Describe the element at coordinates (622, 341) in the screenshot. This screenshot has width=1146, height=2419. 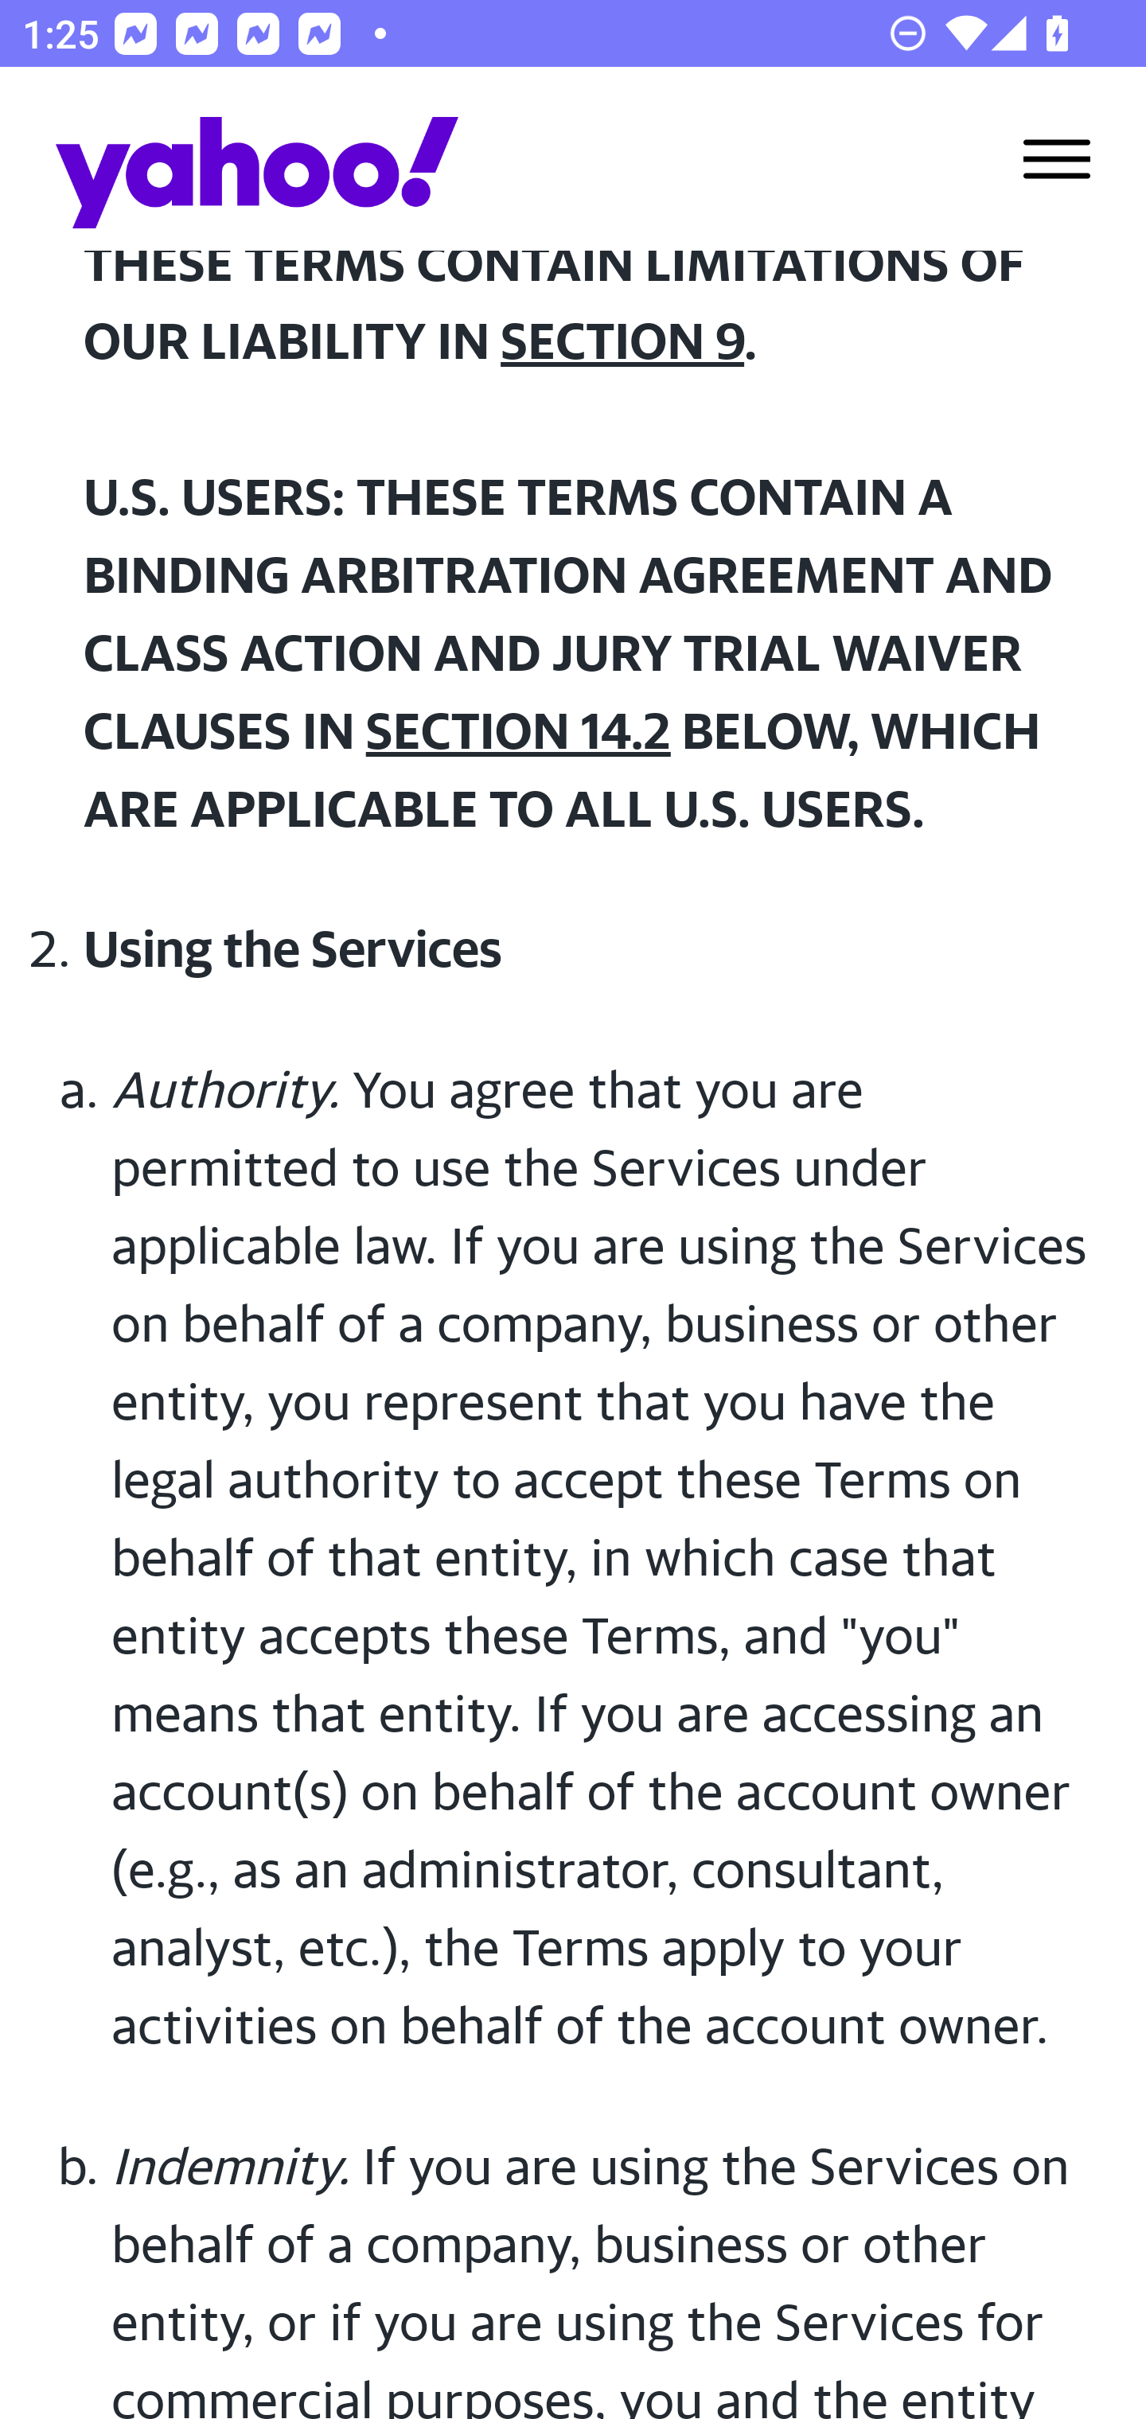
I see `SECTION 9` at that location.